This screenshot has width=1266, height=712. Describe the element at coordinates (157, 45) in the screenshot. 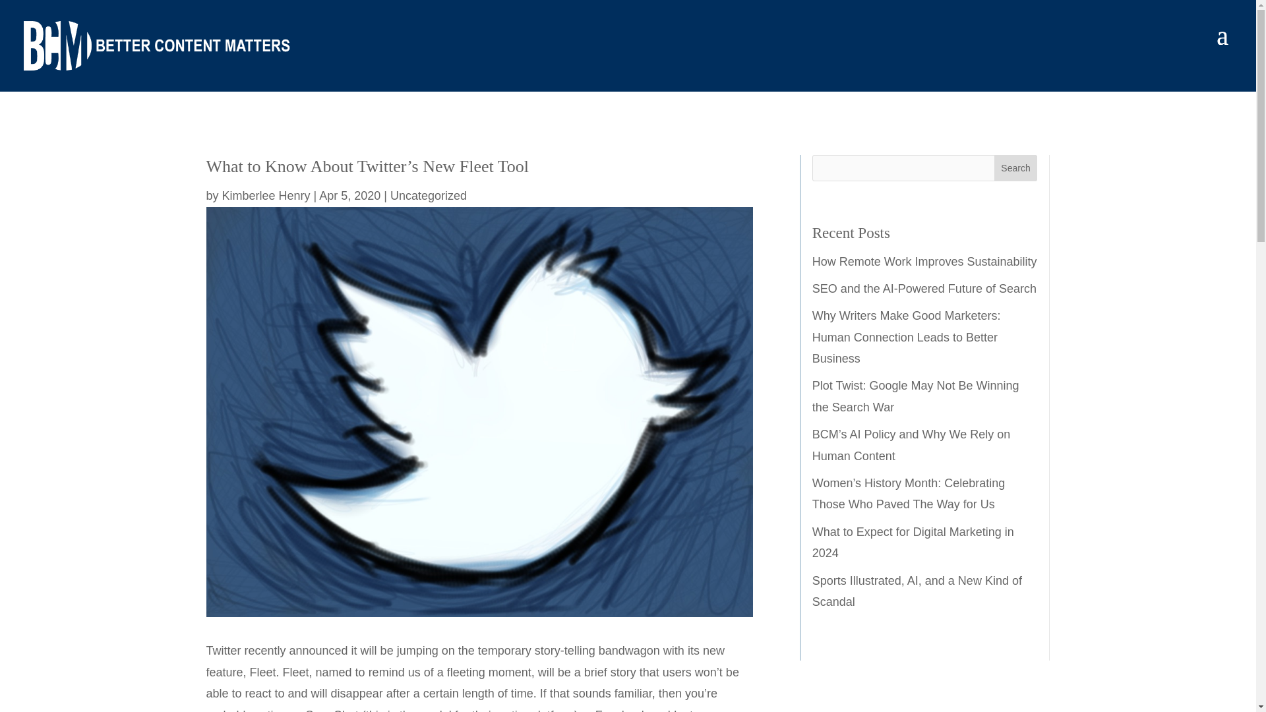

I see `better content matters logo` at that location.